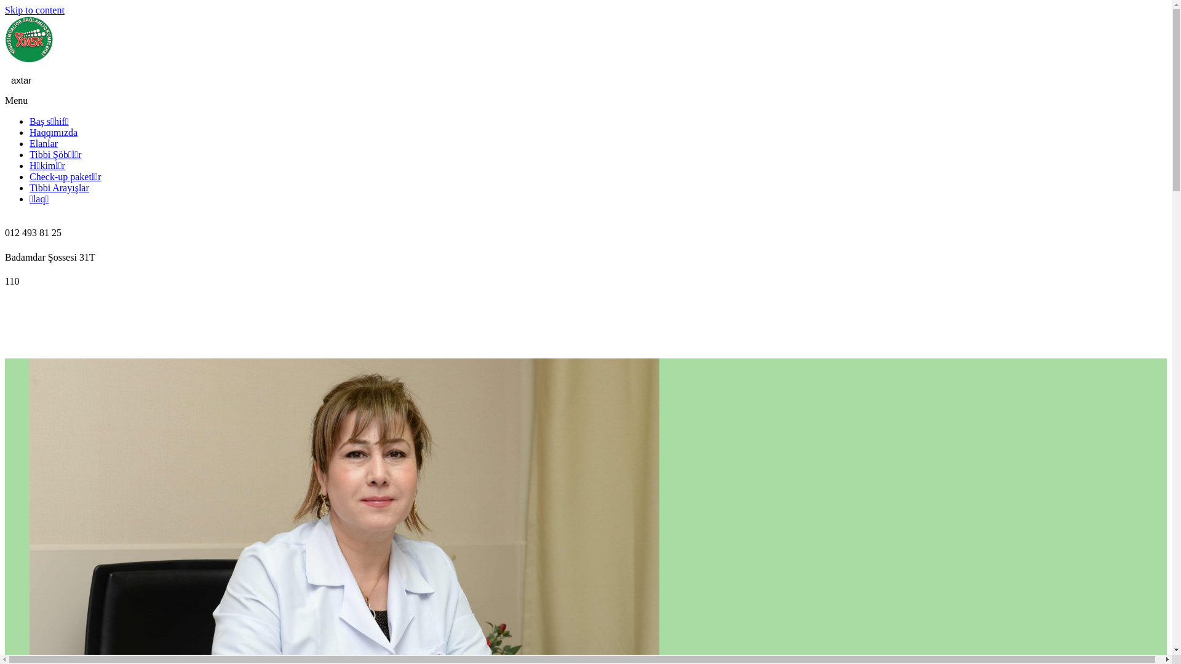 This screenshot has height=664, width=1181. What do you see at coordinates (586, 275) in the screenshot?
I see `110` at bounding box center [586, 275].